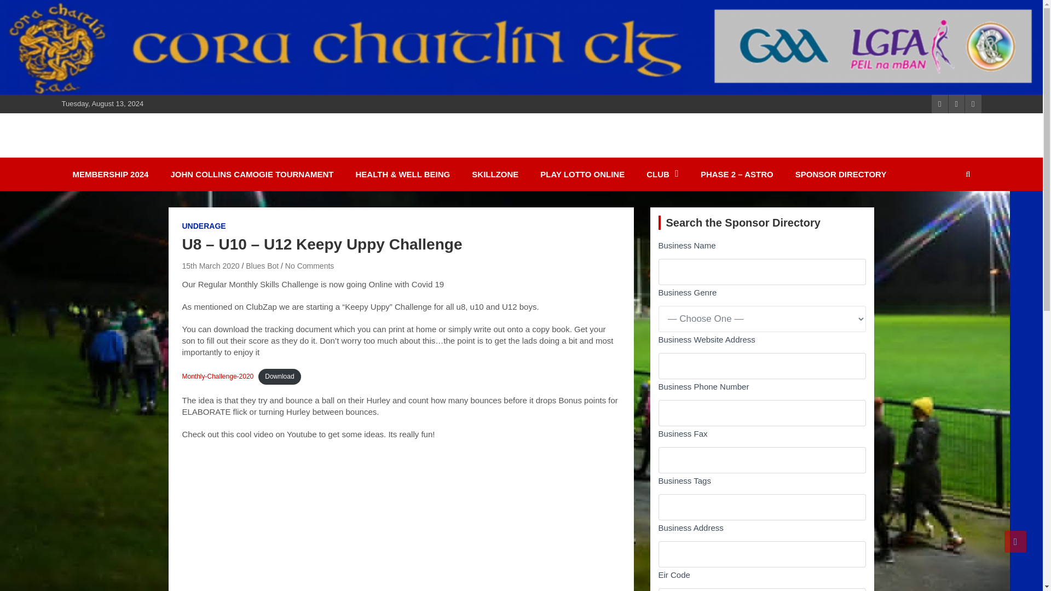 The height and width of the screenshot is (591, 1051). I want to click on JOHN COLLINS CAMOGIE TOURNAMENT, so click(252, 174).